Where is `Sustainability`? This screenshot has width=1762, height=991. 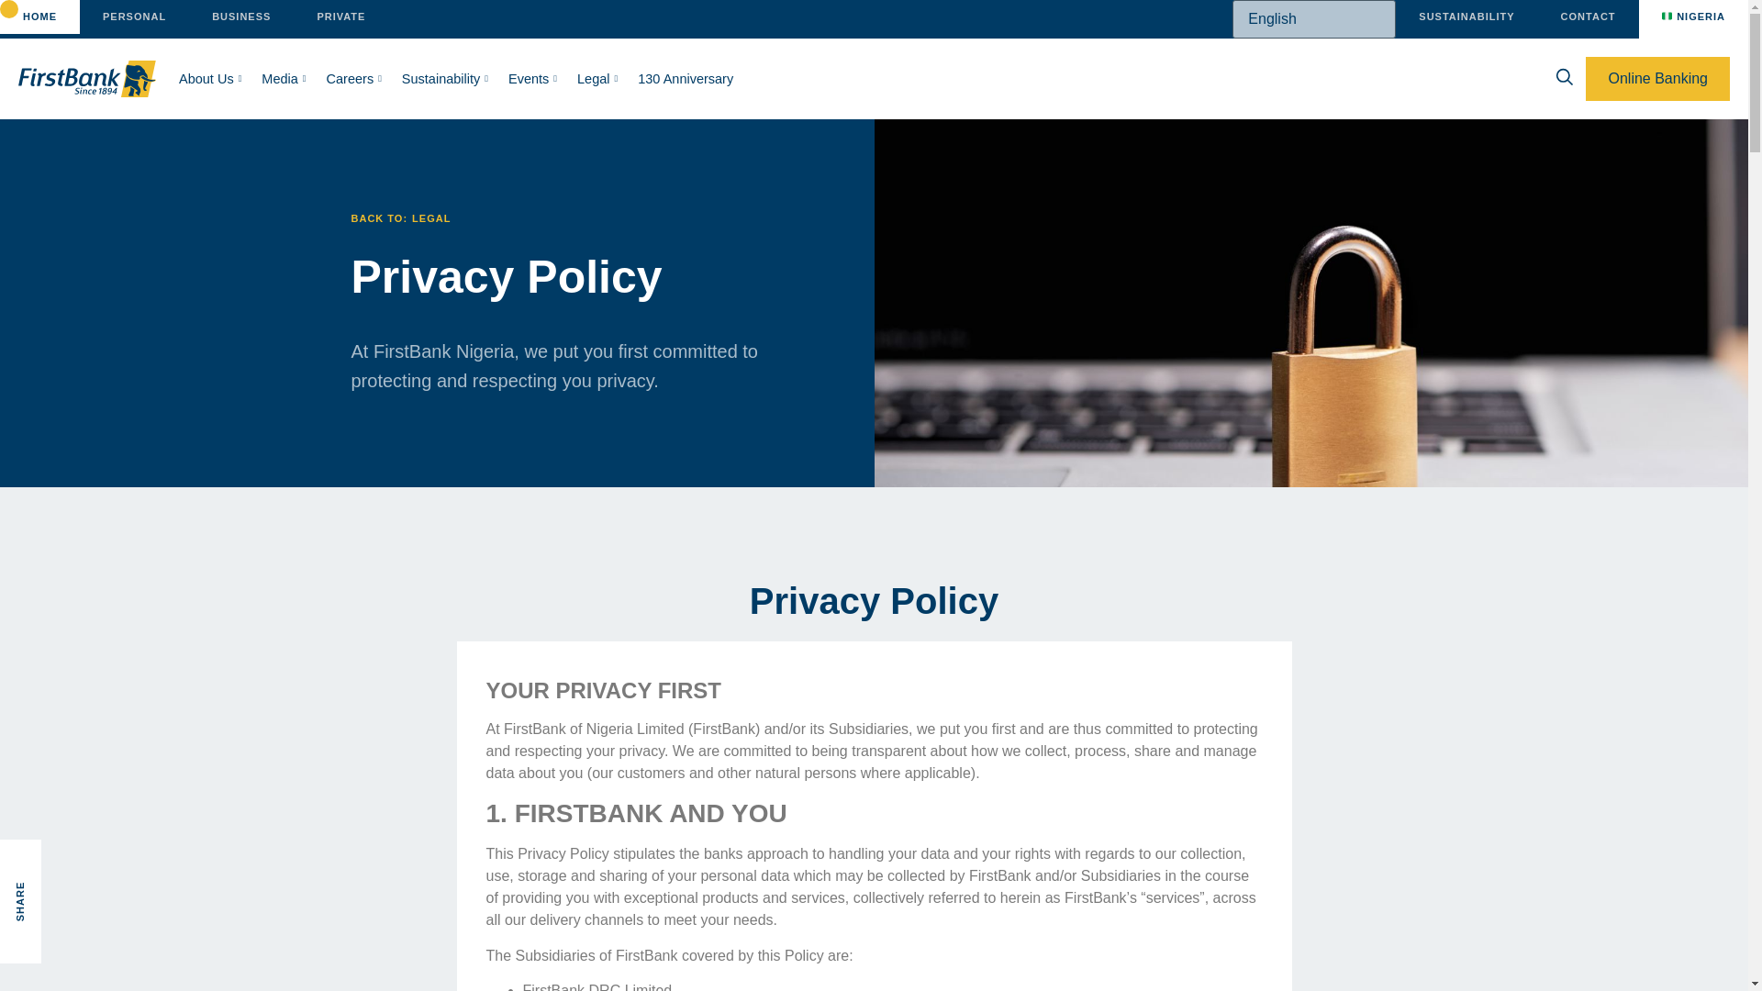 Sustainability is located at coordinates (444, 79).